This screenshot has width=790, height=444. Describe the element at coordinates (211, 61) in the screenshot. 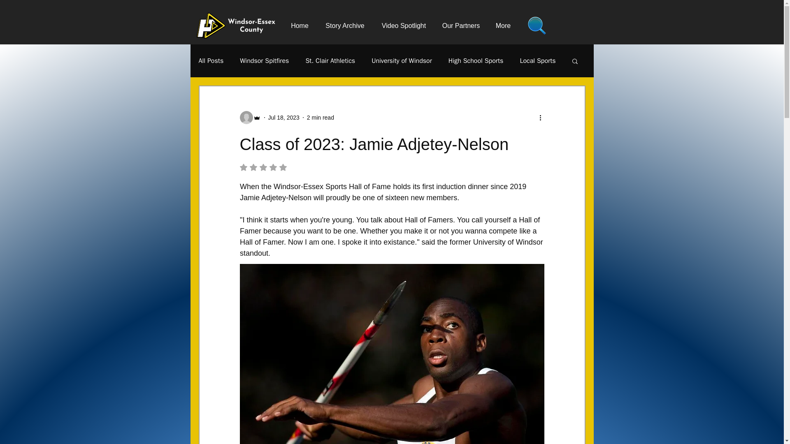

I see `All Posts` at that location.